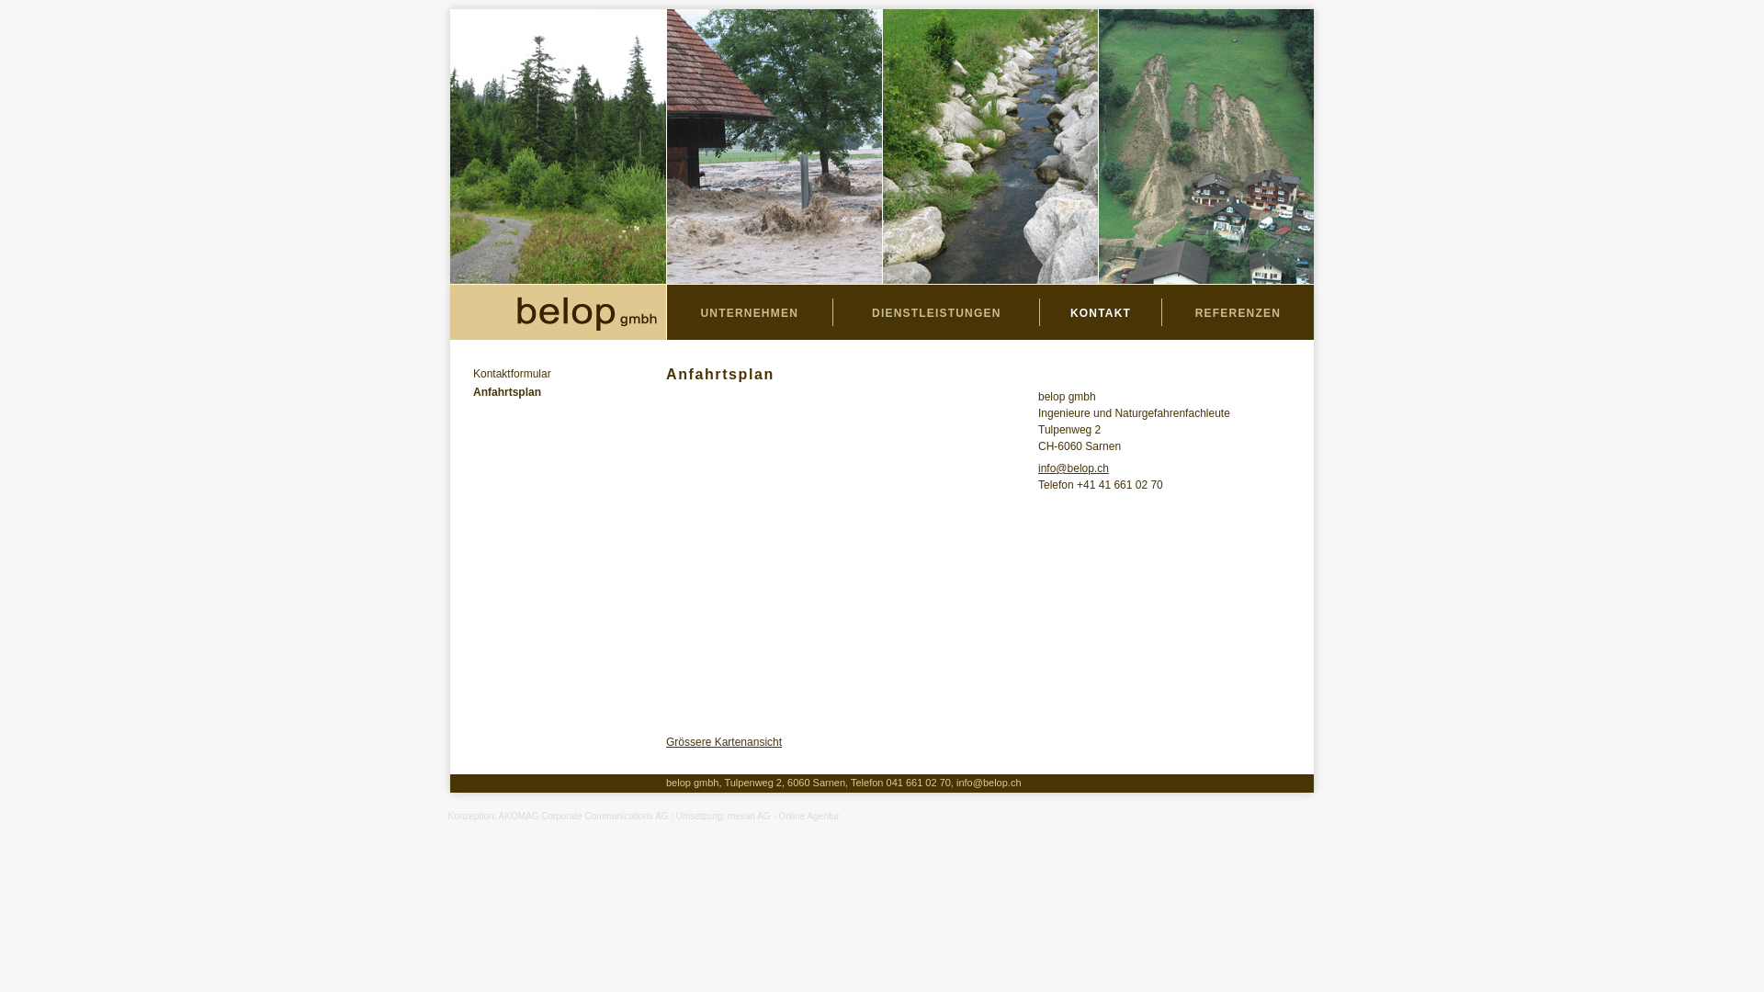  What do you see at coordinates (989, 783) in the screenshot?
I see `info@belop.ch` at bounding box center [989, 783].